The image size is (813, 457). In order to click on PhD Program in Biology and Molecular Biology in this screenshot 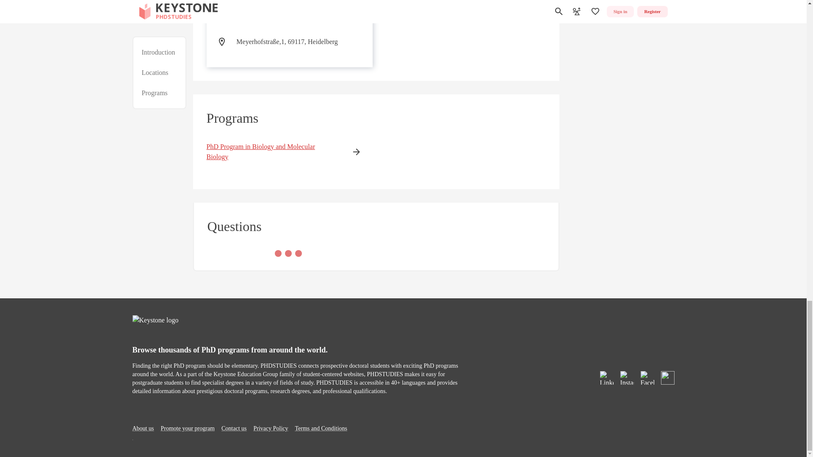, I will do `click(271, 151)`.